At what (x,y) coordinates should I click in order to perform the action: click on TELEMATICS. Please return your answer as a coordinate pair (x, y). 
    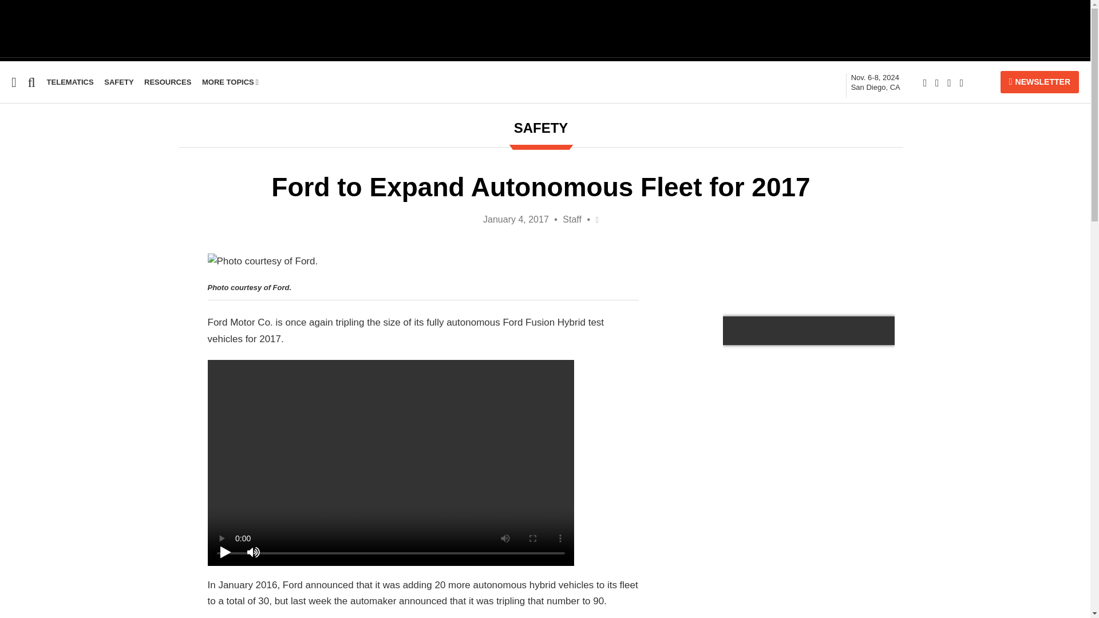
    Looking at the image, I should click on (70, 82).